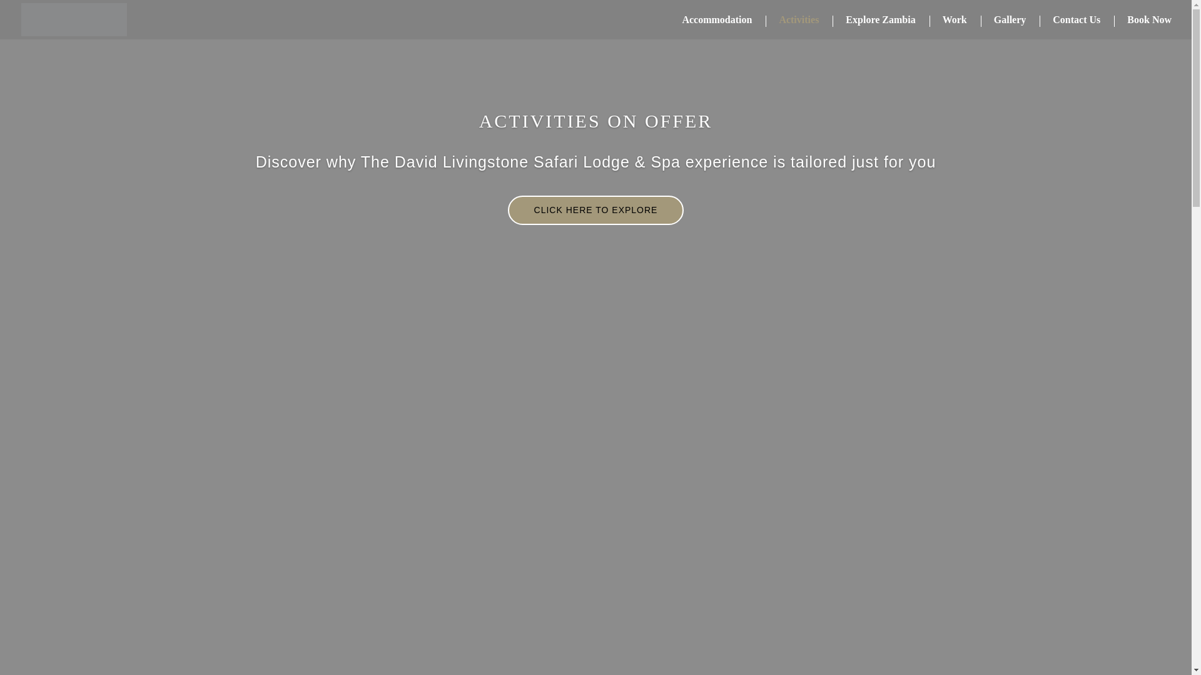 This screenshot has height=675, width=1201. What do you see at coordinates (1143, 21) in the screenshot?
I see `Book Now` at bounding box center [1143, 21].